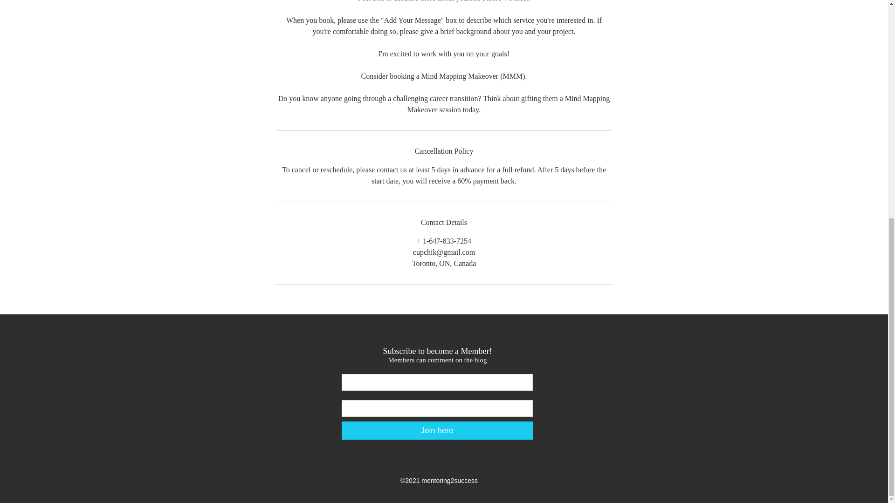 The width and height of the screenshot is (895, 503). What do you see at coordinates (436, 430) in the screenshot?
I see `Join here` at bounding box center [436, 430].